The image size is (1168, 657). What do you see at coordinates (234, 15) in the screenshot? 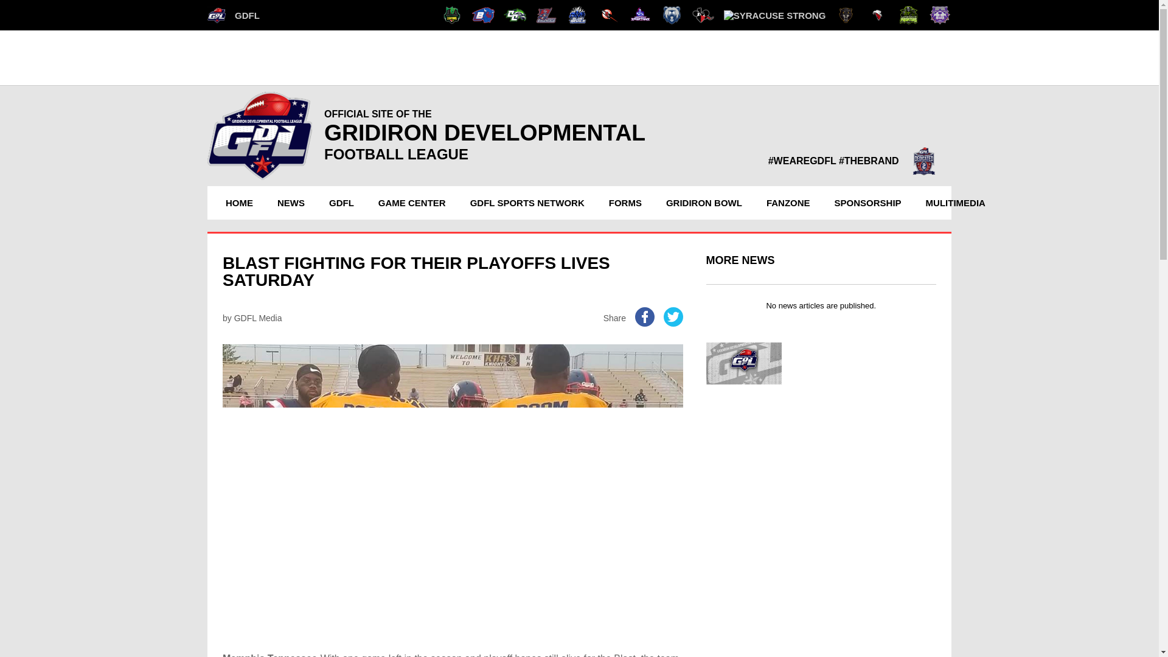
I see `GDFL` at bounding box center [234, 15].